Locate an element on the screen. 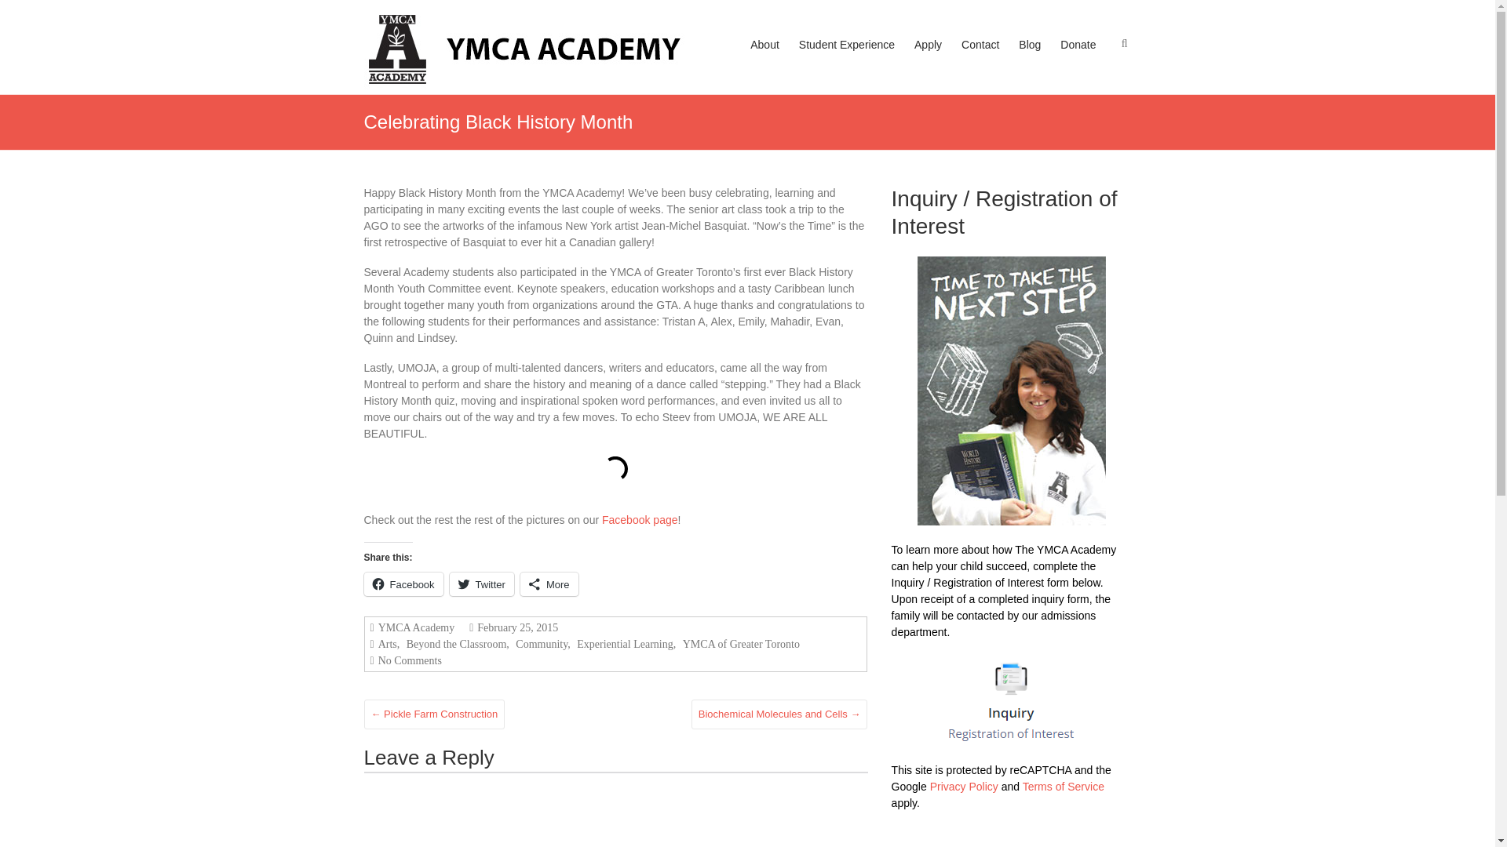  Click to share on Facebook is located at coordinates (403, 584).